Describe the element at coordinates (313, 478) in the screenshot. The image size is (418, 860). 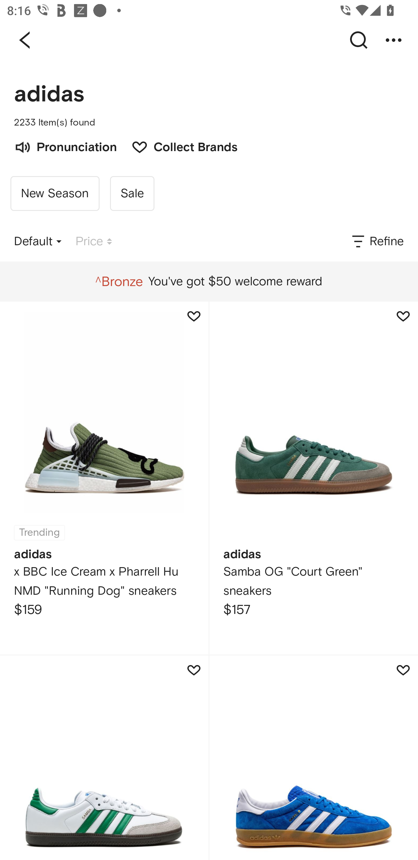
I see `adidas Samba OG "Court Green" sneakers $157` at that location.